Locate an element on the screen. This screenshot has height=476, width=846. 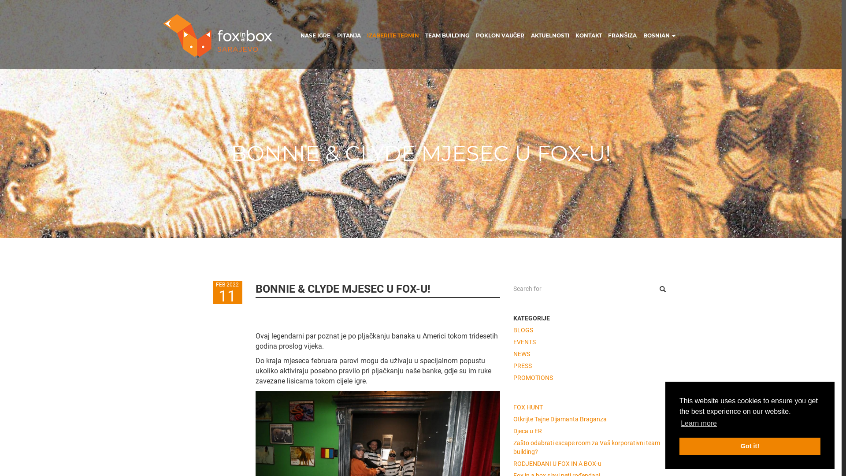
AKTUELNOSTI is located at coordinates (550, 35).